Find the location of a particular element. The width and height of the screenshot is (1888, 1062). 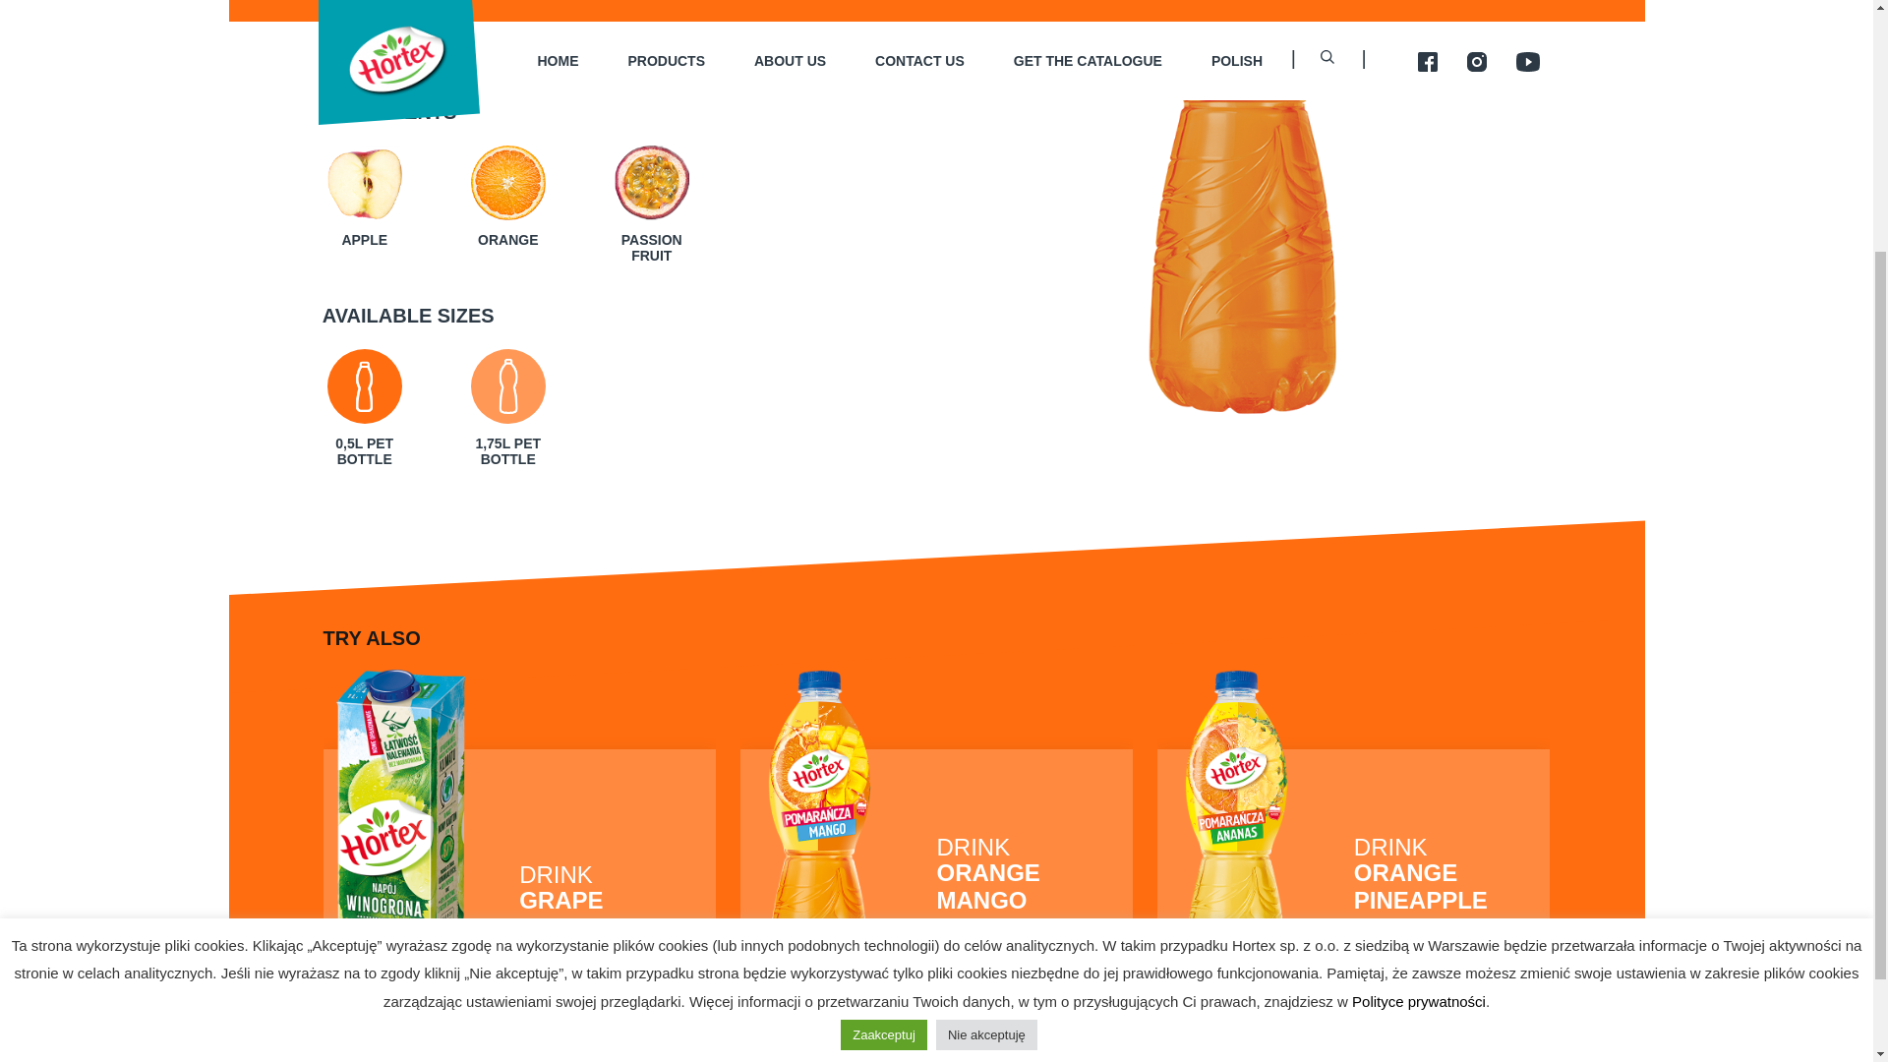

ABOUT US is located at coordinates (883, 686).